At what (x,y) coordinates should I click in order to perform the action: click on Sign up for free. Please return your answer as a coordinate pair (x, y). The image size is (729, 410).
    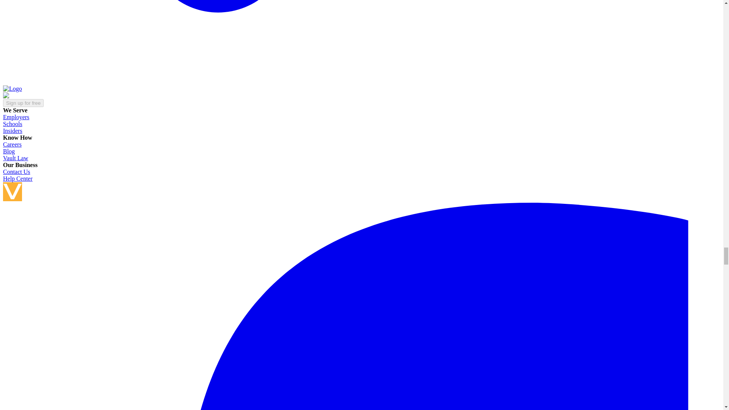
    Looking at the image, I should click on (23, 103).